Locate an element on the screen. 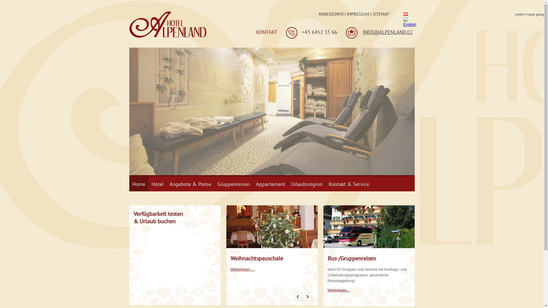  Weiterlesen... is located at coordinates (339, 290).